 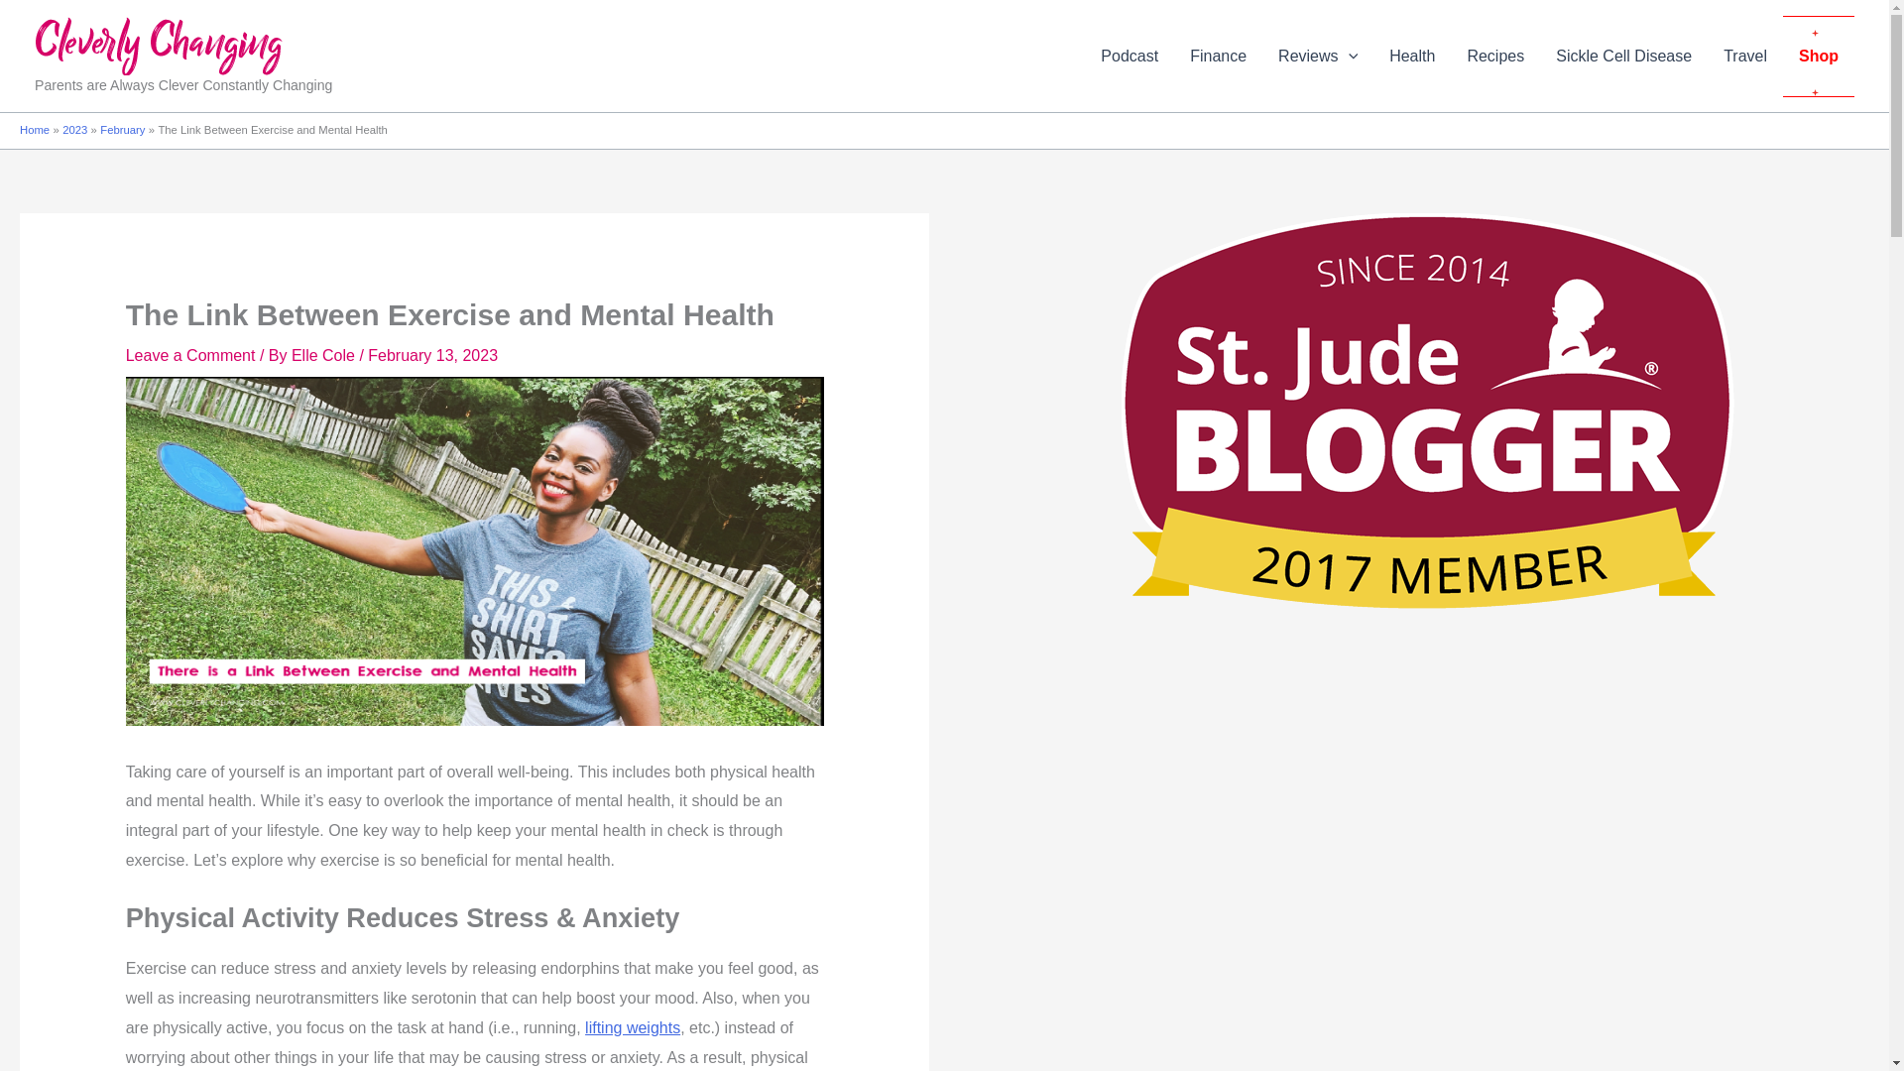 What do you see at coordinates (1624, 57) in the screenshot?
I see `Sickle Cell Disease` at bounding box center [1624, 57].